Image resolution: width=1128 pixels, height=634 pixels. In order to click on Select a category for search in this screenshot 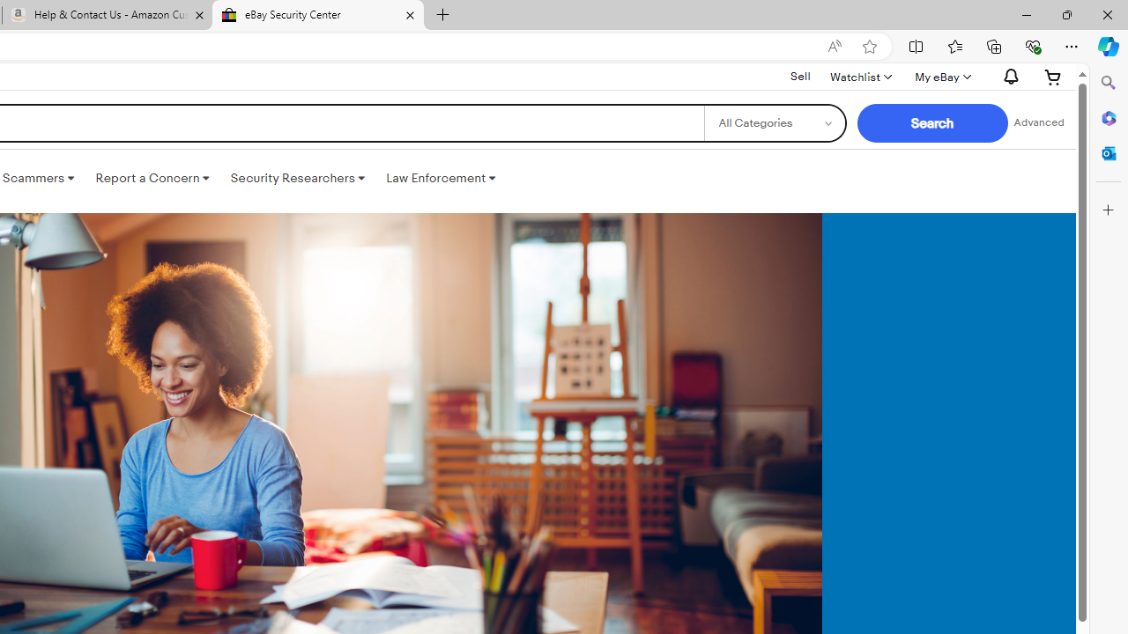, I will do `click(774, 123)`.